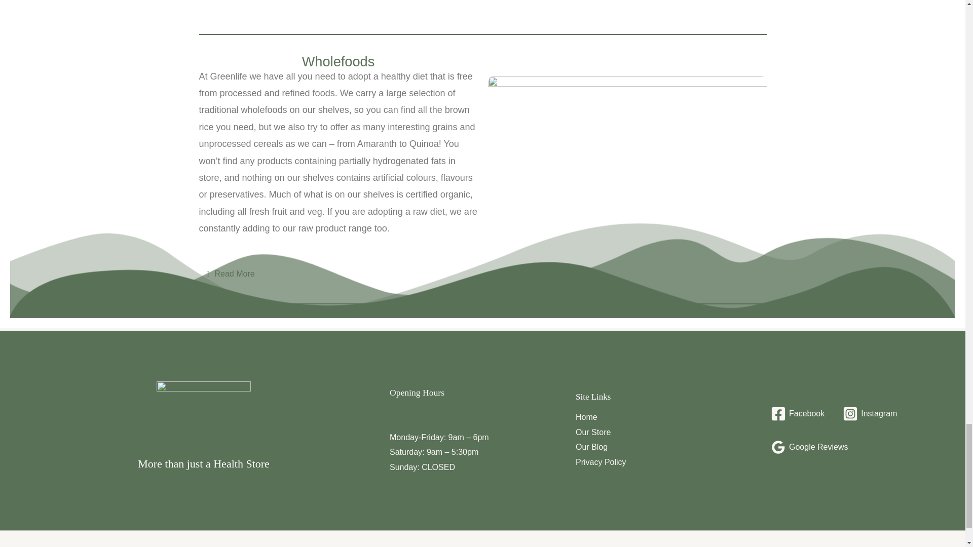 This screenshot has width=973, height=547. I want to click on Home, so click(586, 417).